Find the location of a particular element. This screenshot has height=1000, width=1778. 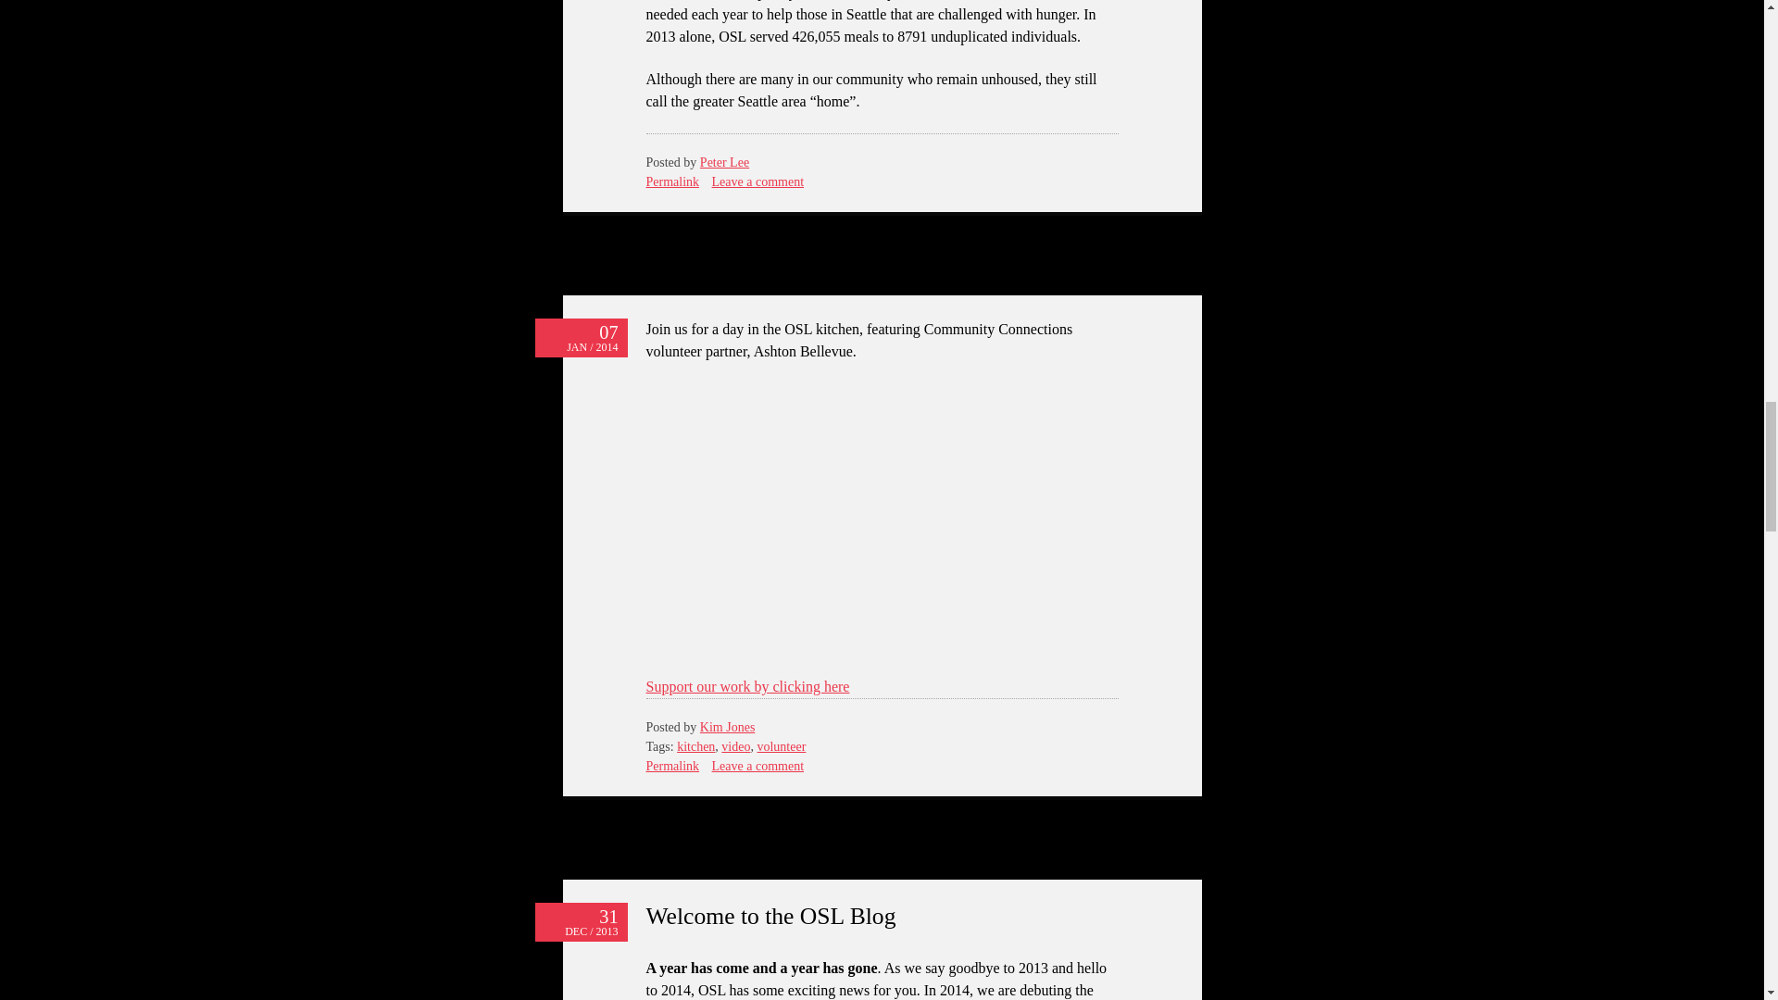

Permalink to A day in the OSL Kitchen is located at coordinates (673, 765).